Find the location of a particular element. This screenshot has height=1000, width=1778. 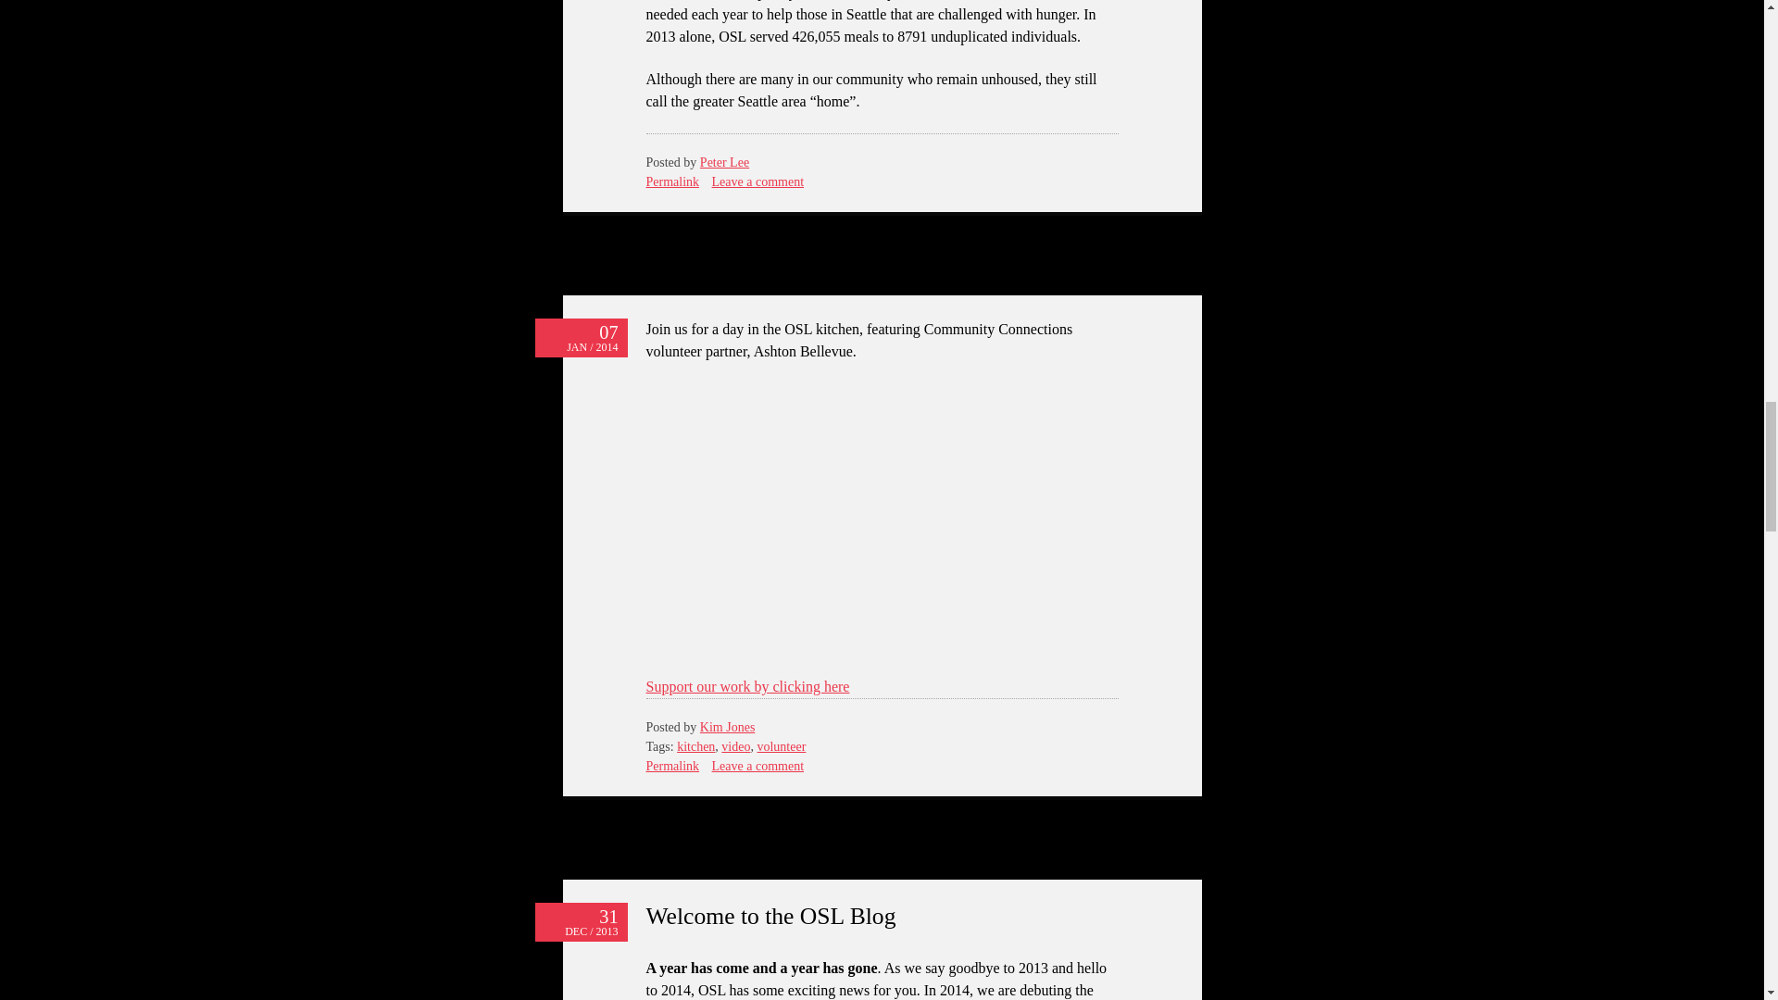

Permalink to A day in the OSL Kitchen is located at coordinates (673, 765).